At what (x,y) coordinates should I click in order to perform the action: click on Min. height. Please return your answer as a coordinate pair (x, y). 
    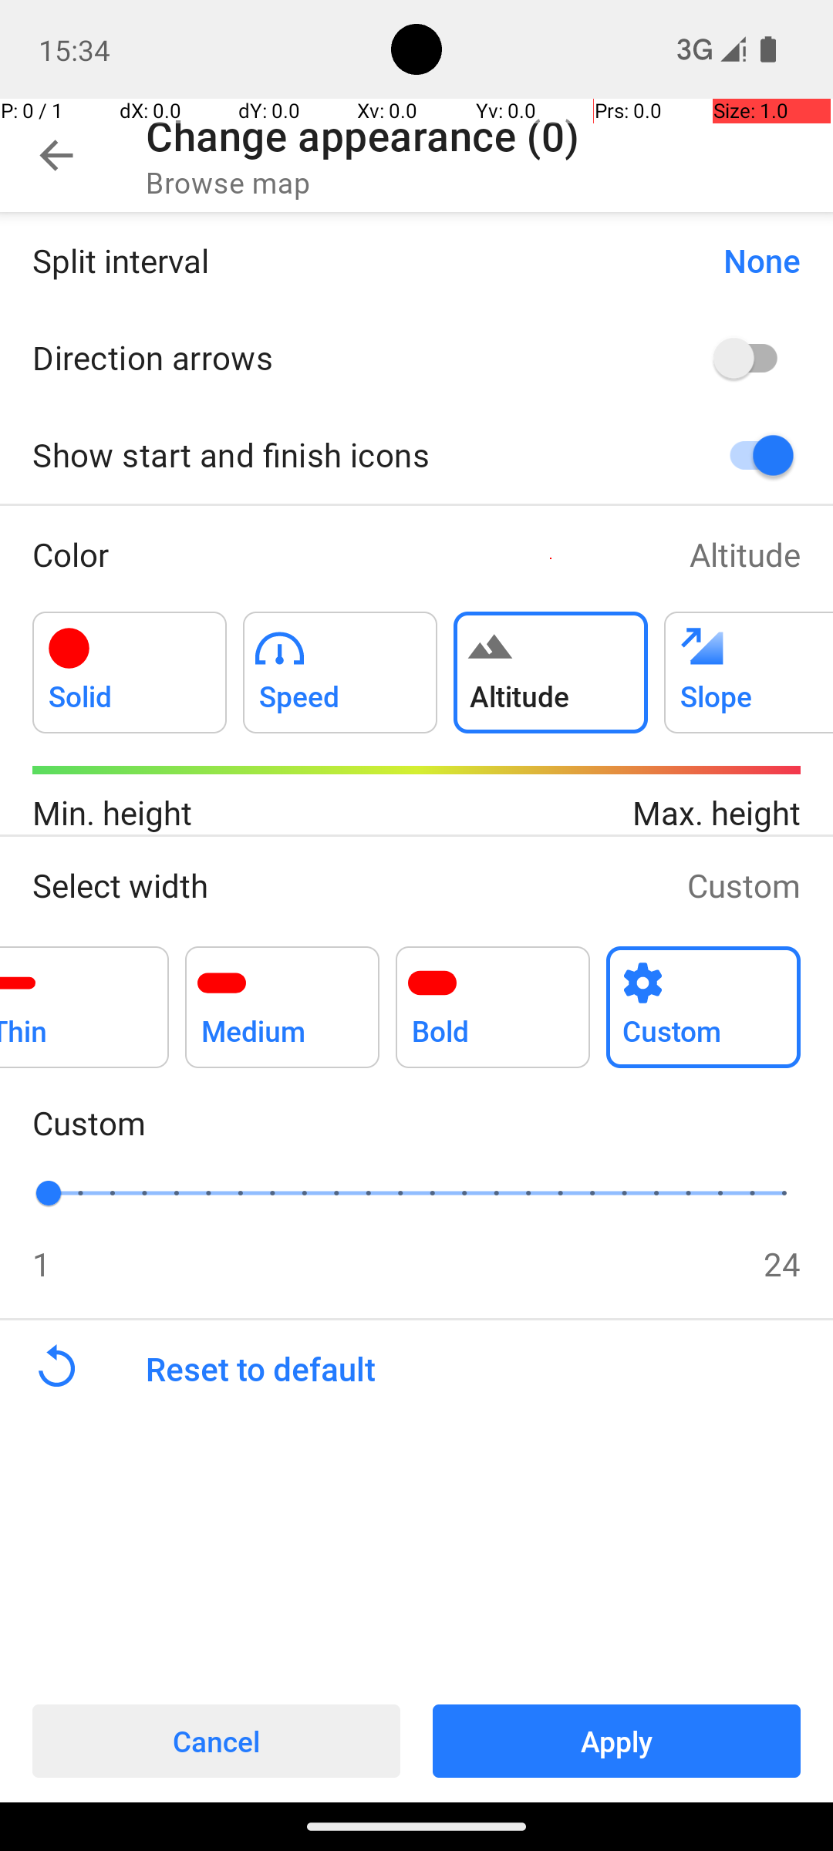
    Looking at the image, I should click on (224, 813).